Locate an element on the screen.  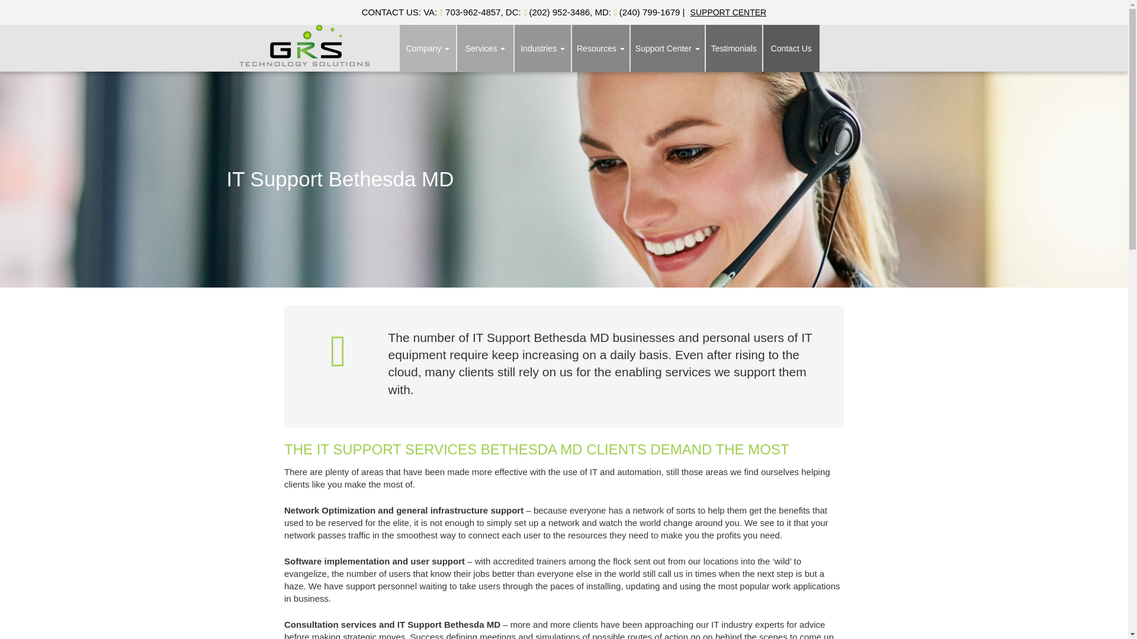
Company is located at coordinates (428, 49).